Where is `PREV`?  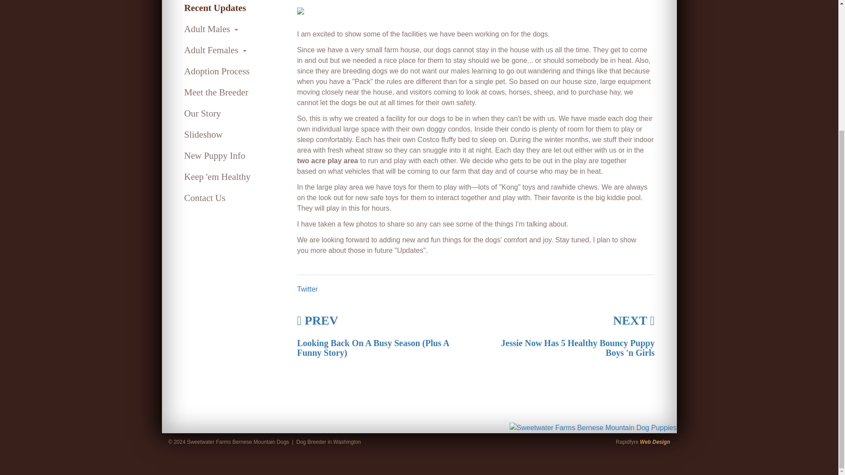 PREV is located at coordinates (318, 320).